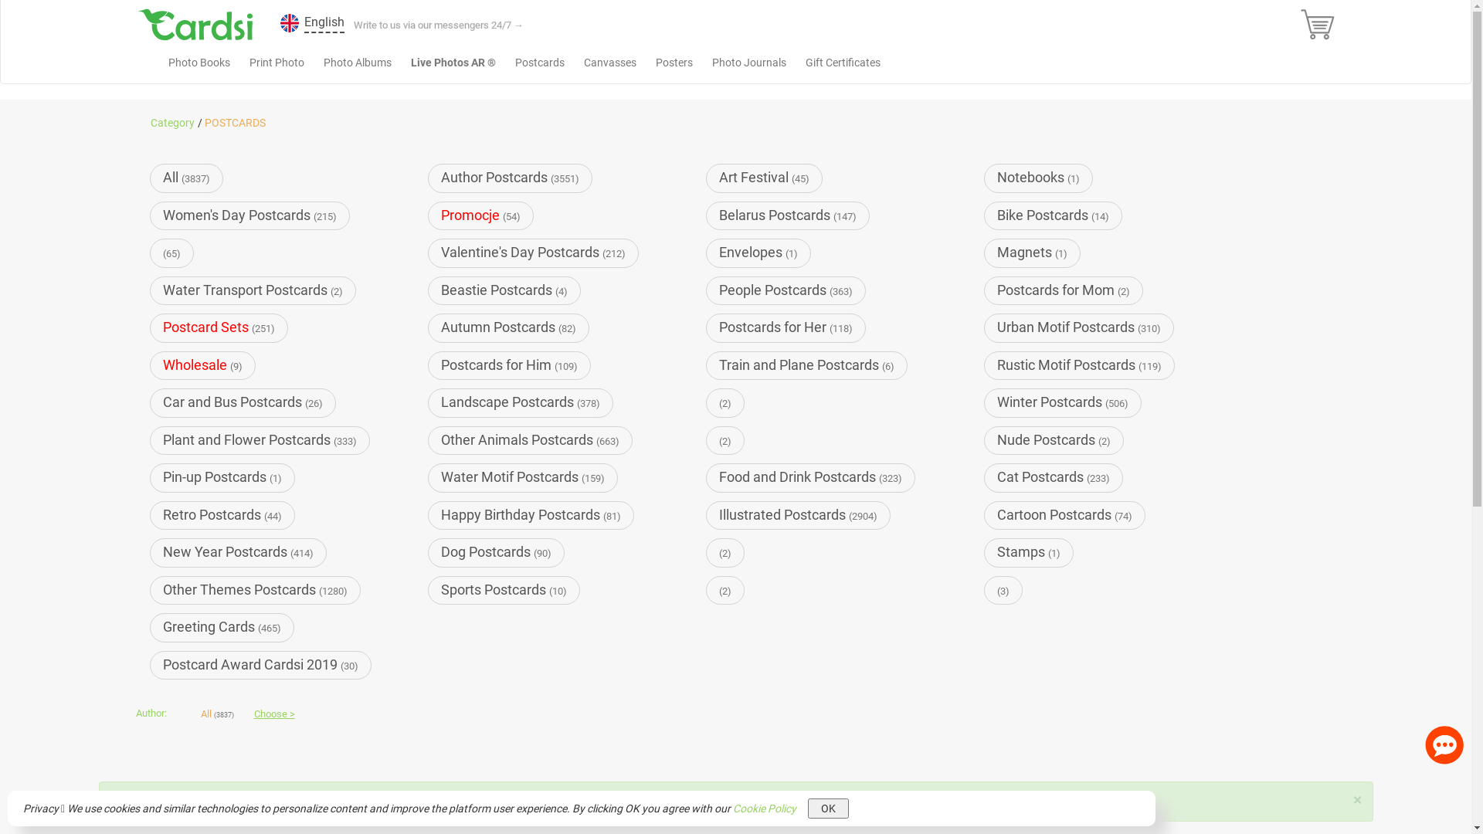 This screenshot has height=834, width=1483. I want to click on (2), so click(725, 440).